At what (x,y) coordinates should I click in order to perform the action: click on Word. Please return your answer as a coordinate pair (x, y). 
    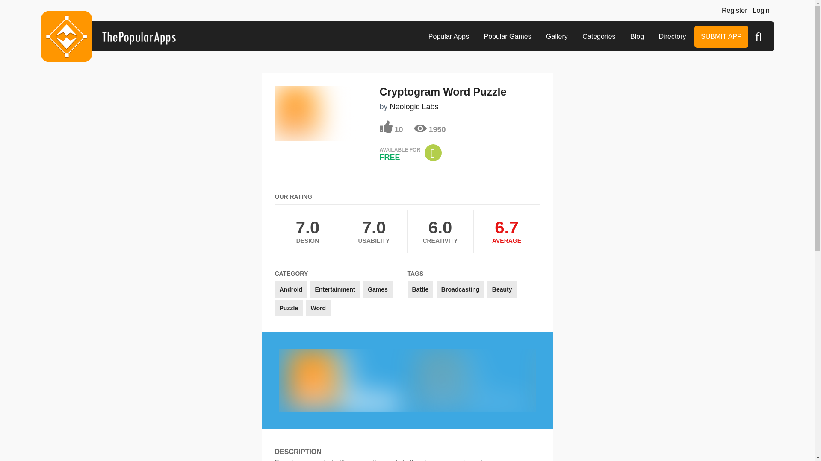
    Looking at the image, I should click on (318, 308).